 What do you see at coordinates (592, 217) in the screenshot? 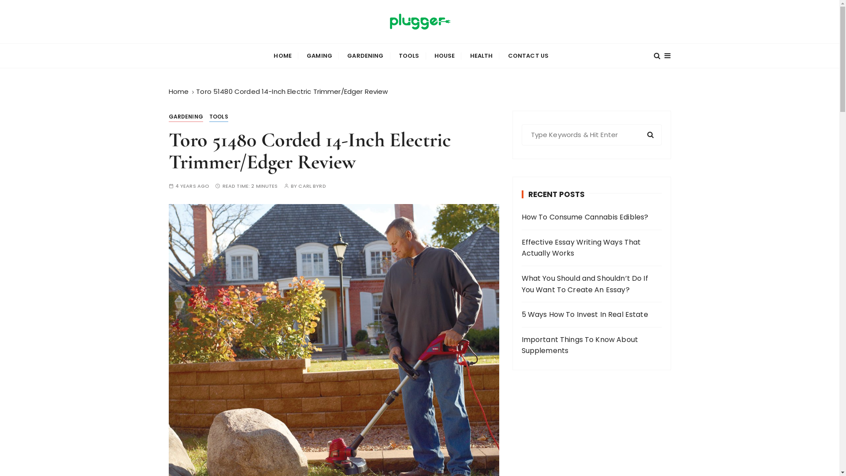
I see `How To Consume Cannabis Edibles?` at bounding box center [592, 217].